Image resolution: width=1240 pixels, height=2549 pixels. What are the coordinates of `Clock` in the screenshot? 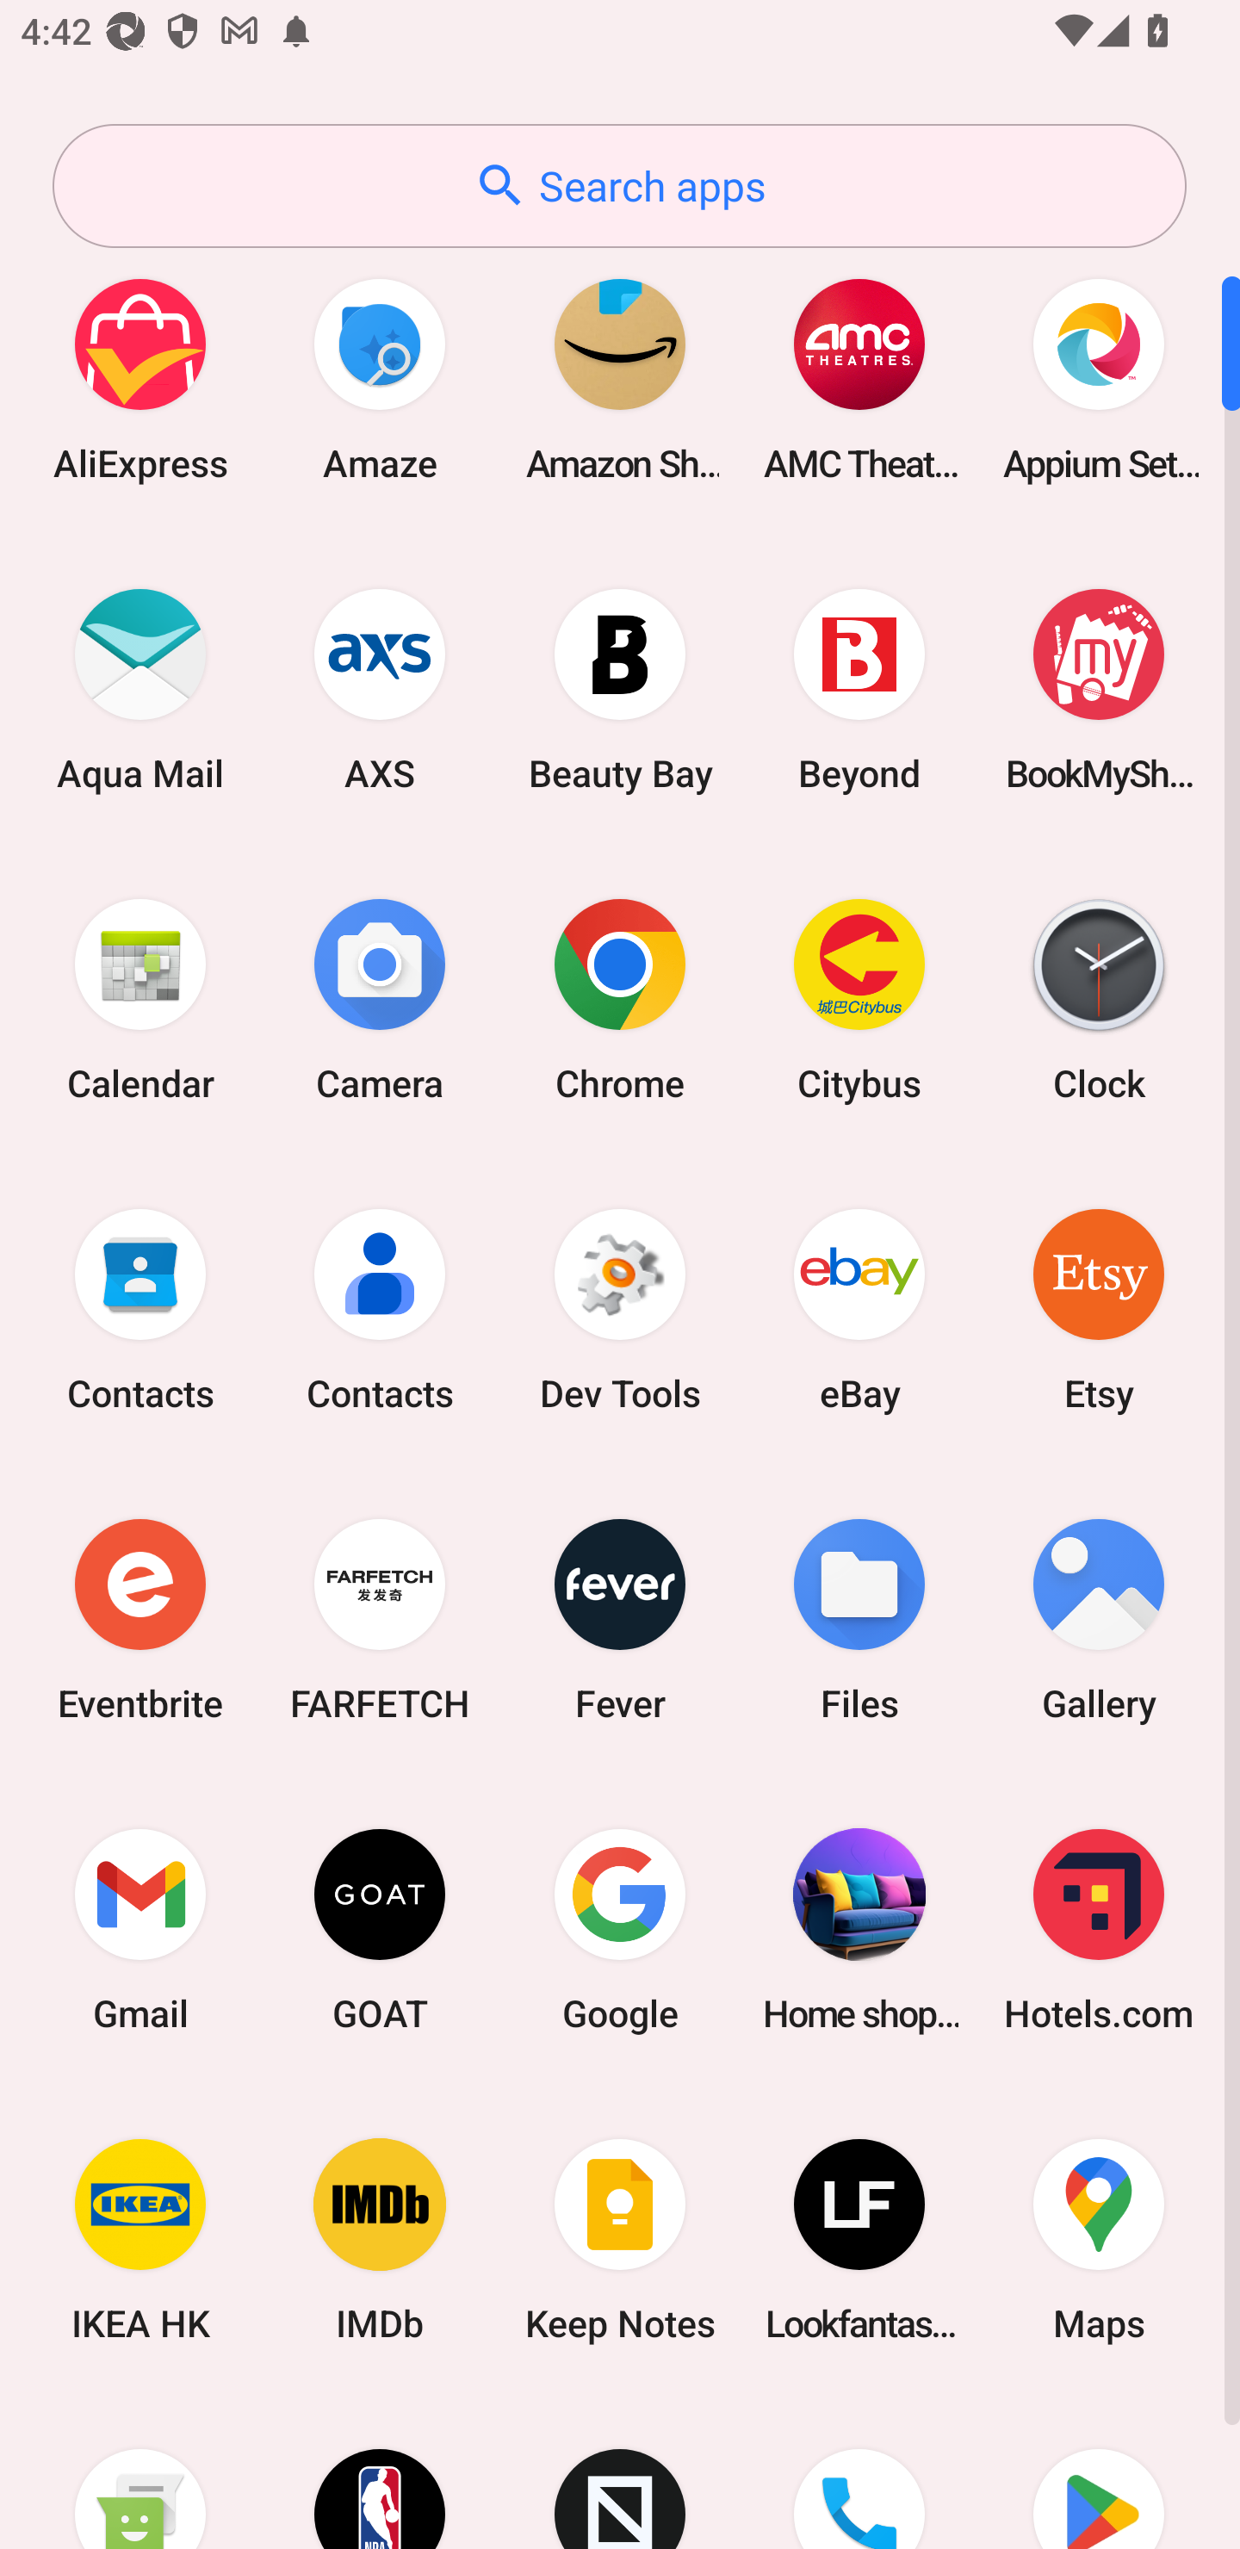 It's located at (1099, 999).